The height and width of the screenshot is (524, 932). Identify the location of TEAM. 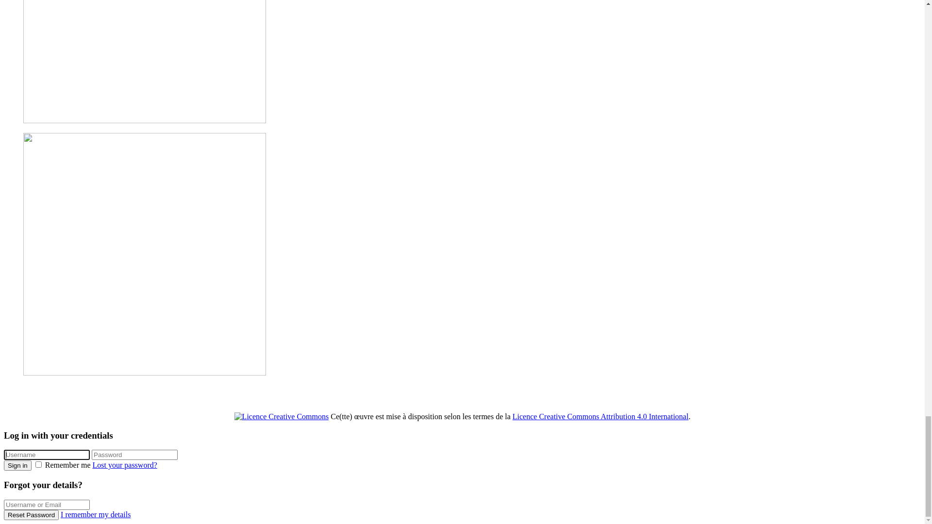
(34, 123).